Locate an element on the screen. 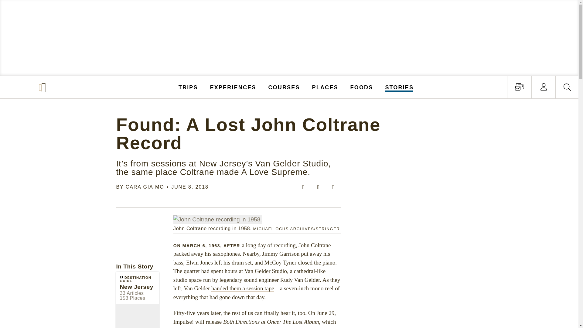 The image size is (583, 328). TRIPS is located at coordinates (188, 87).